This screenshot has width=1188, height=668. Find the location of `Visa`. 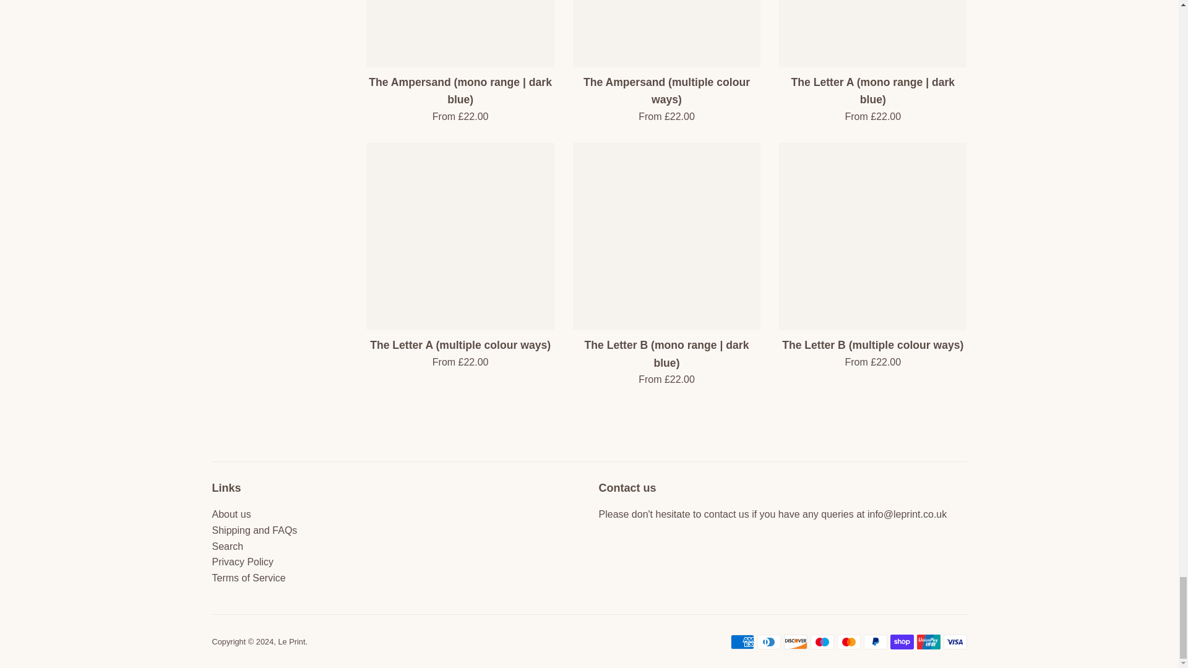

Visa is located at coordinates (955, 642).